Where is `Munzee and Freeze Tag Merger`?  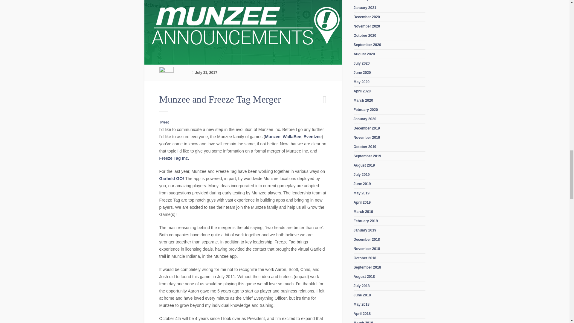
Munzee and Freeze Tag Merger is located at coordinates (219, 99).